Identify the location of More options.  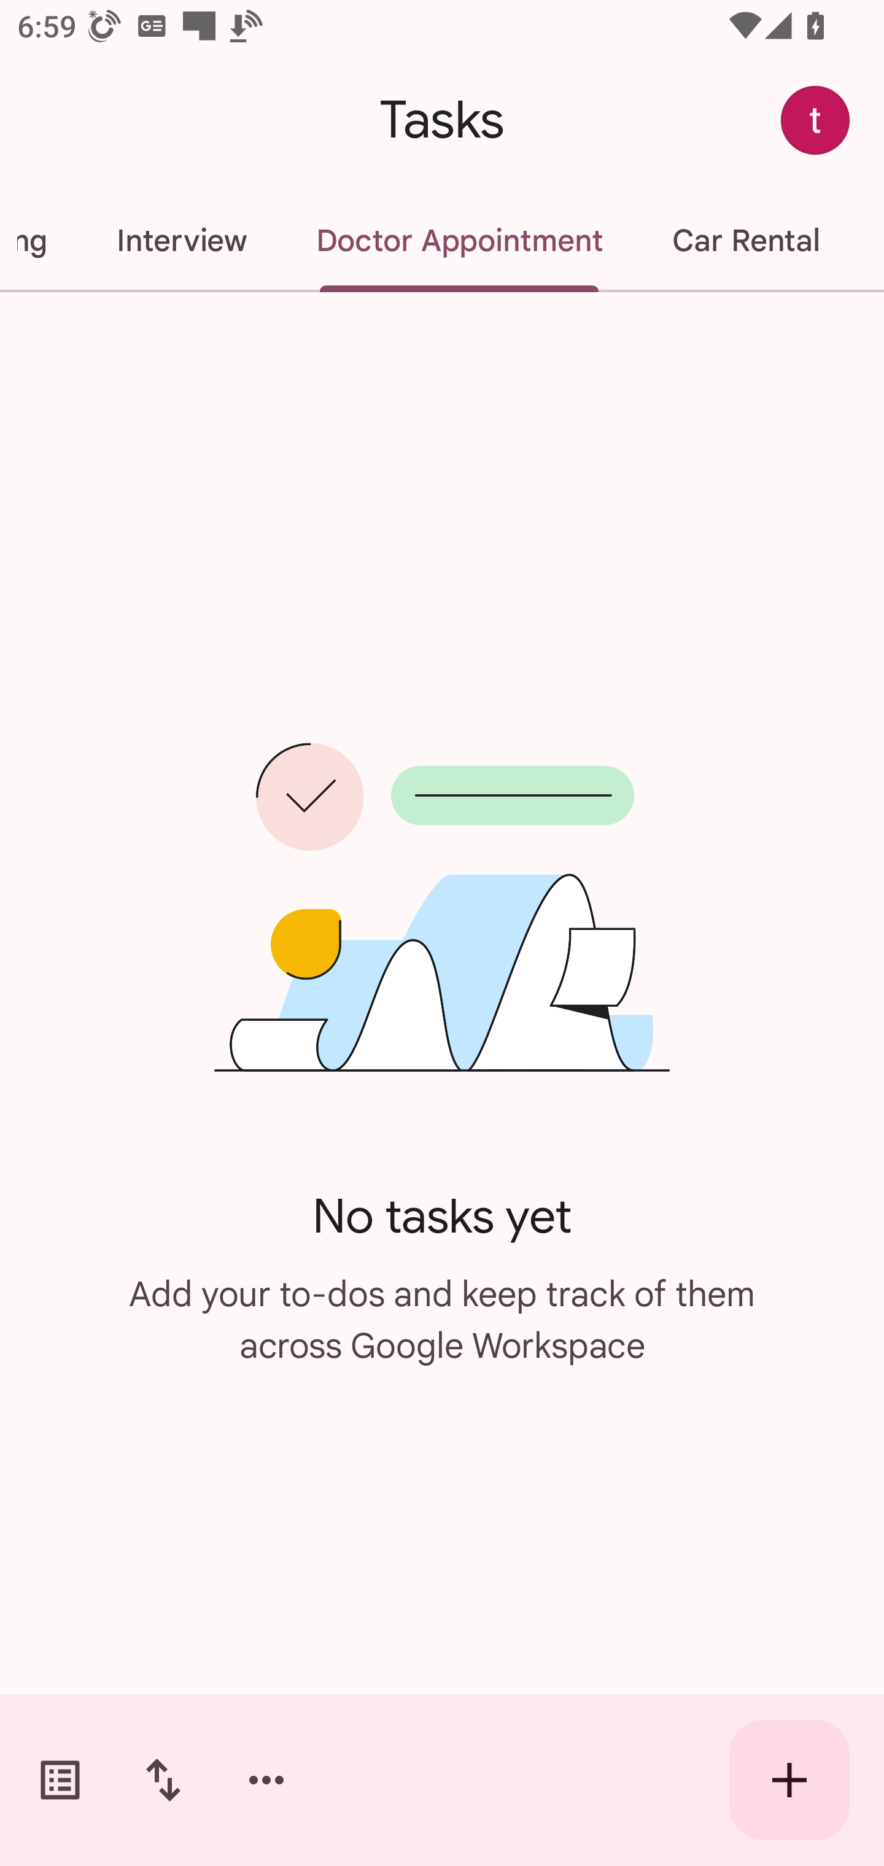
(266, 1780).